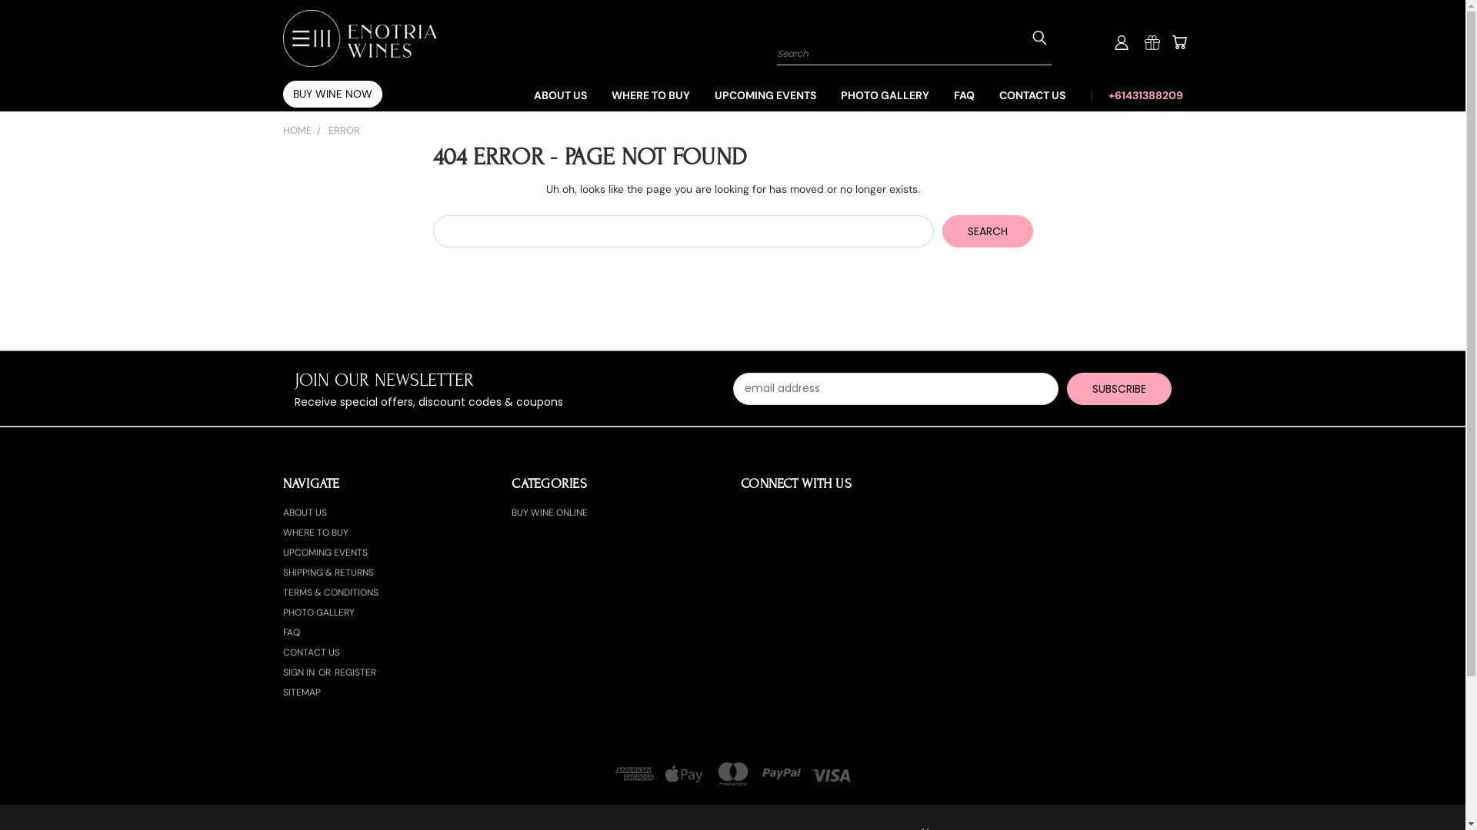 The width and height of the screenshot is (1477, 830). I want to click on BUY WINE NOW, so click(332, 94).